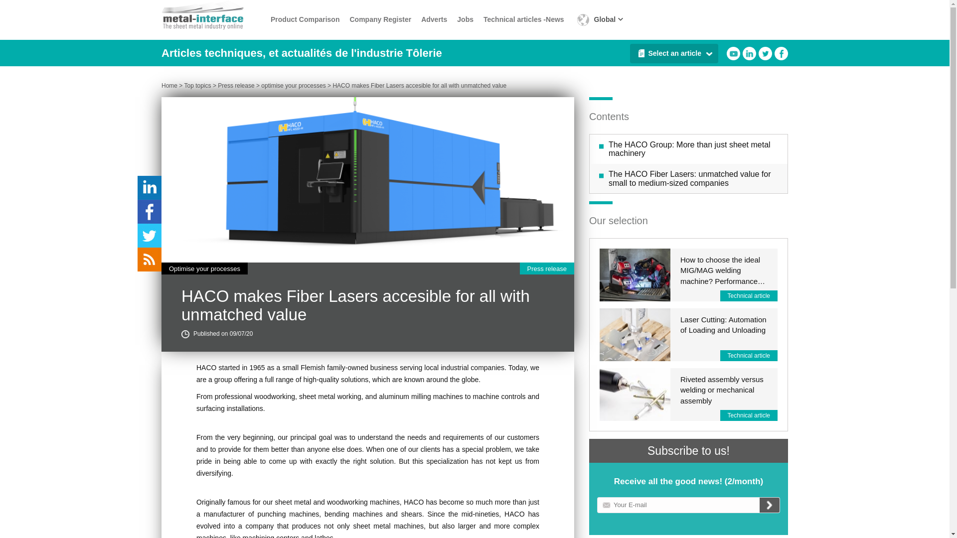  I want to click on Product Comparison, so click(305, 20).